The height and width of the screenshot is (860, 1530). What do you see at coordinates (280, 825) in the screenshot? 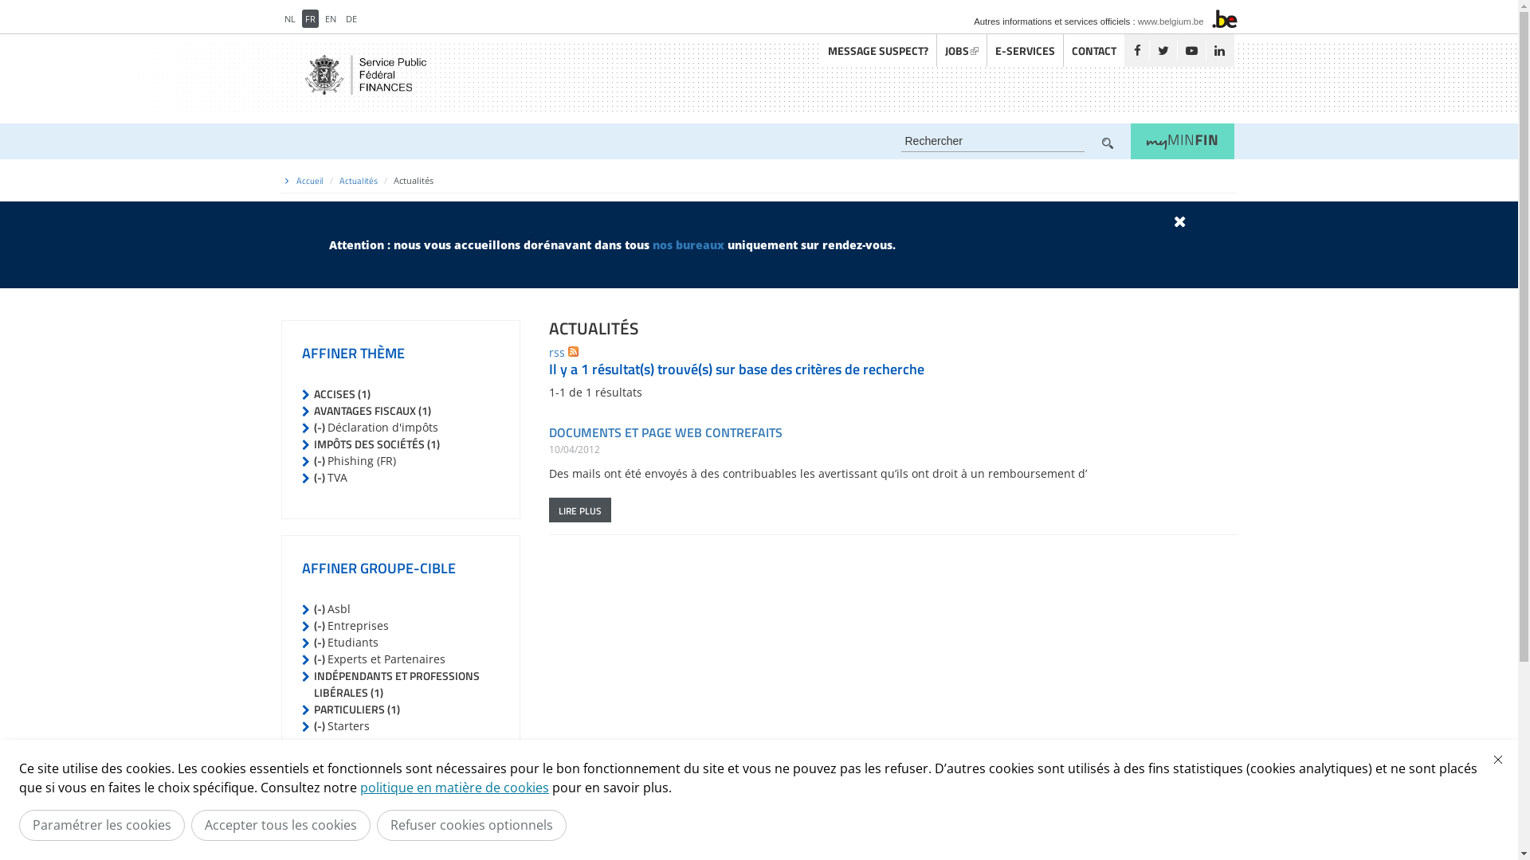
I see `Accepter tous les cookies` at bounding box center [280, 825].